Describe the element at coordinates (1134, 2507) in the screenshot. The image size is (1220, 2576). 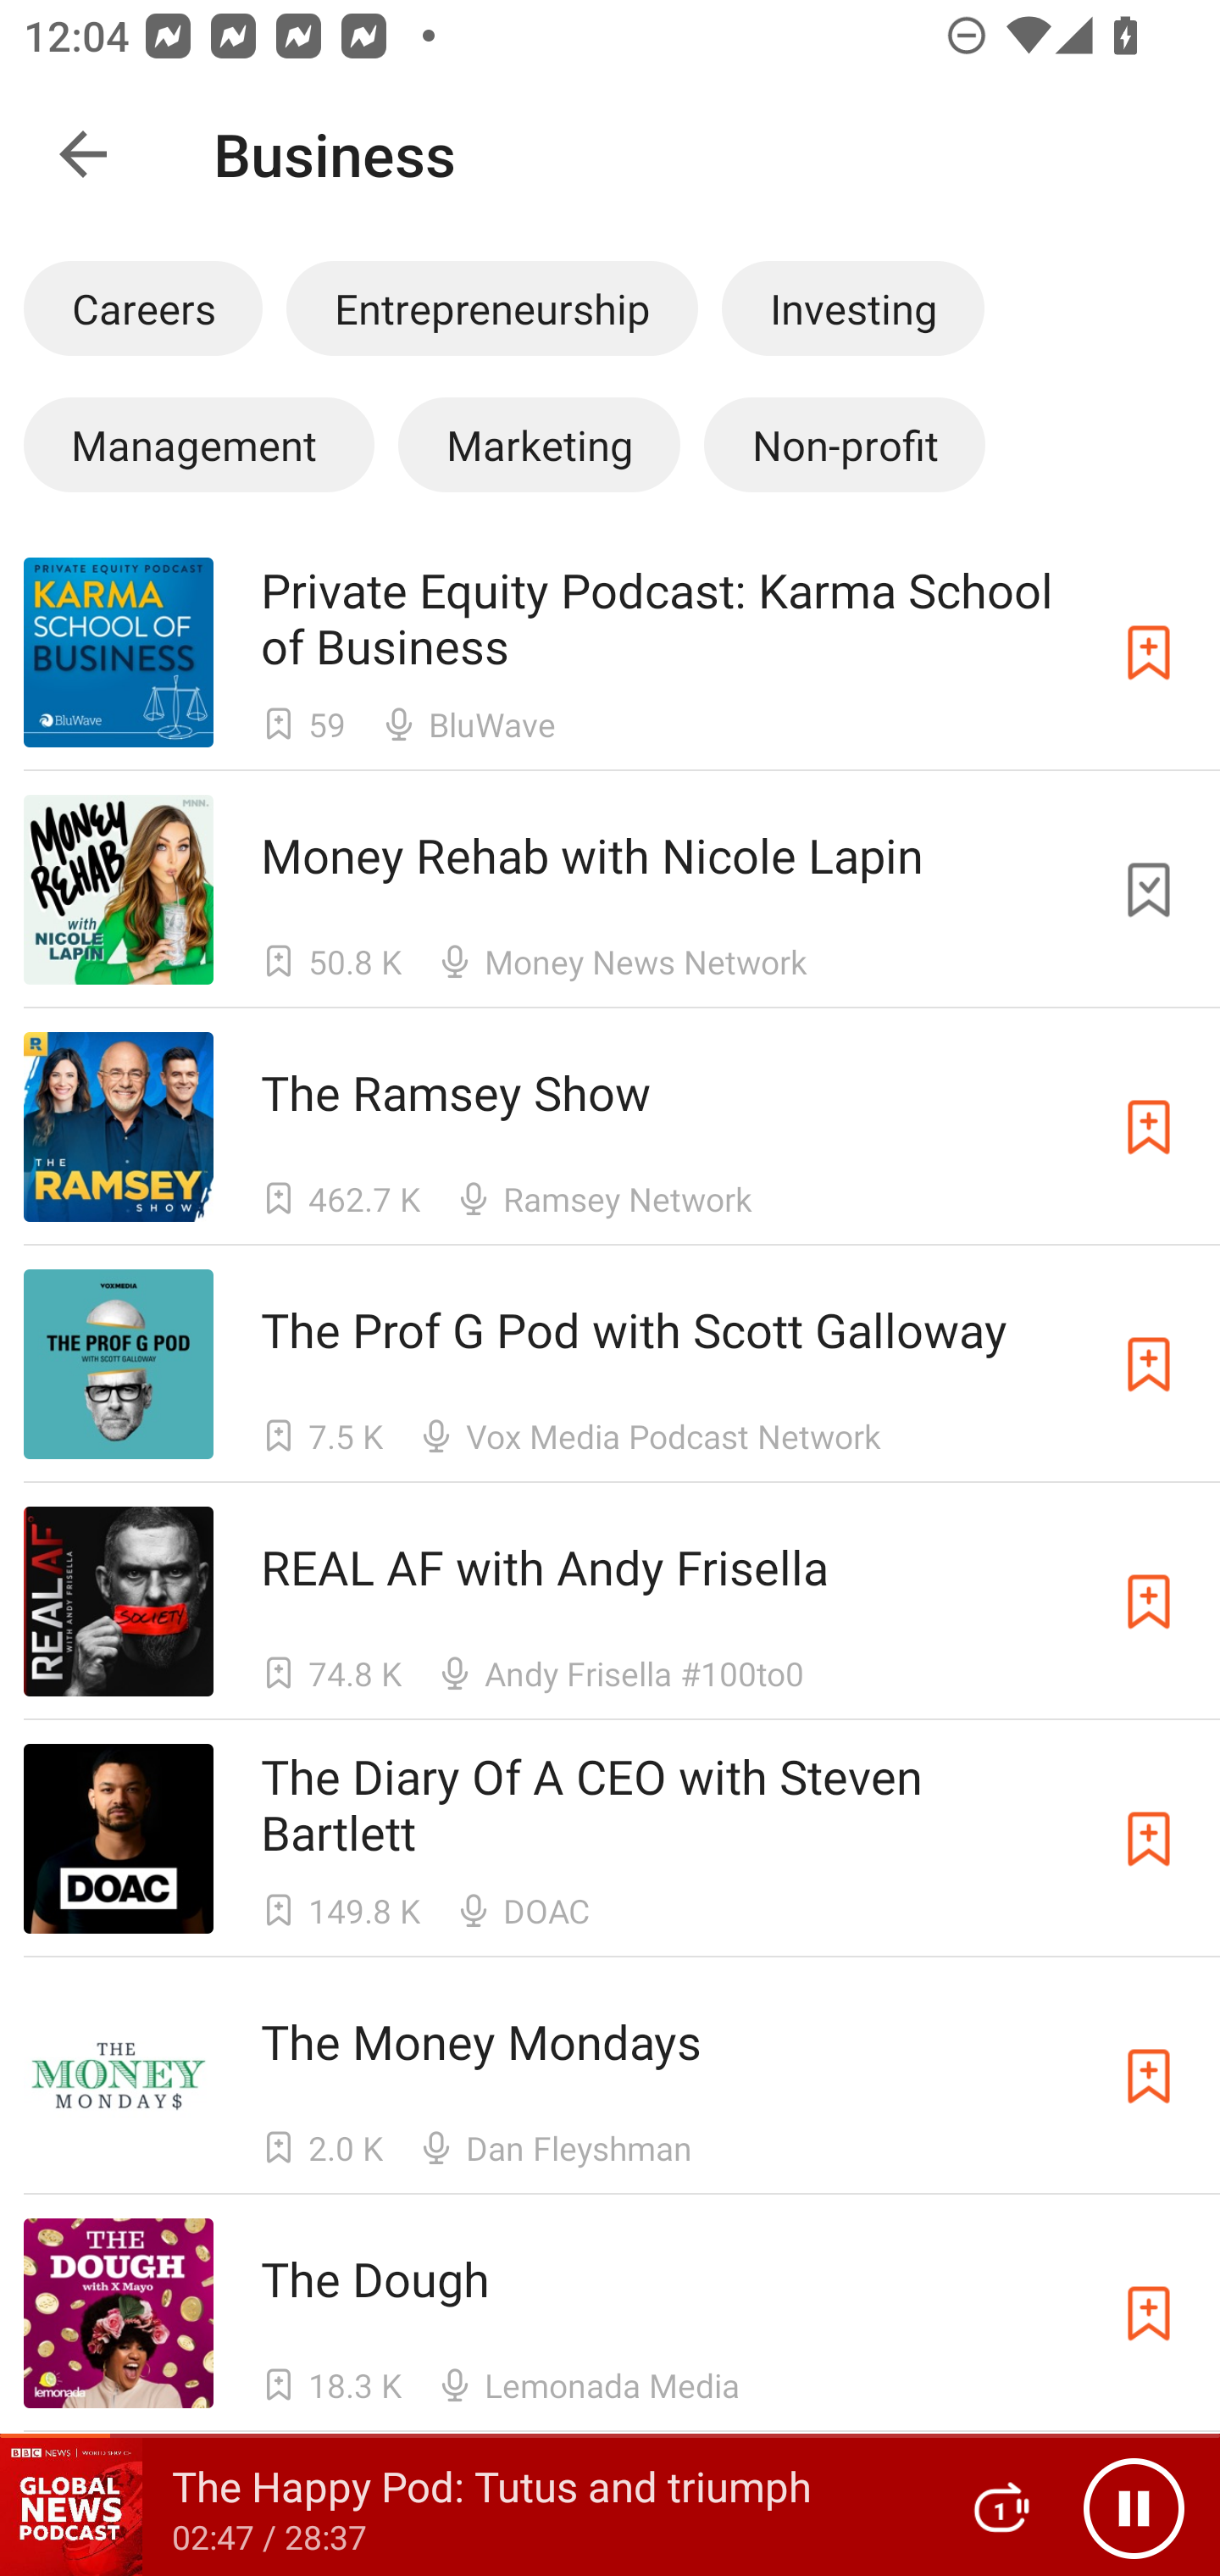
I see `Pause` at that location.